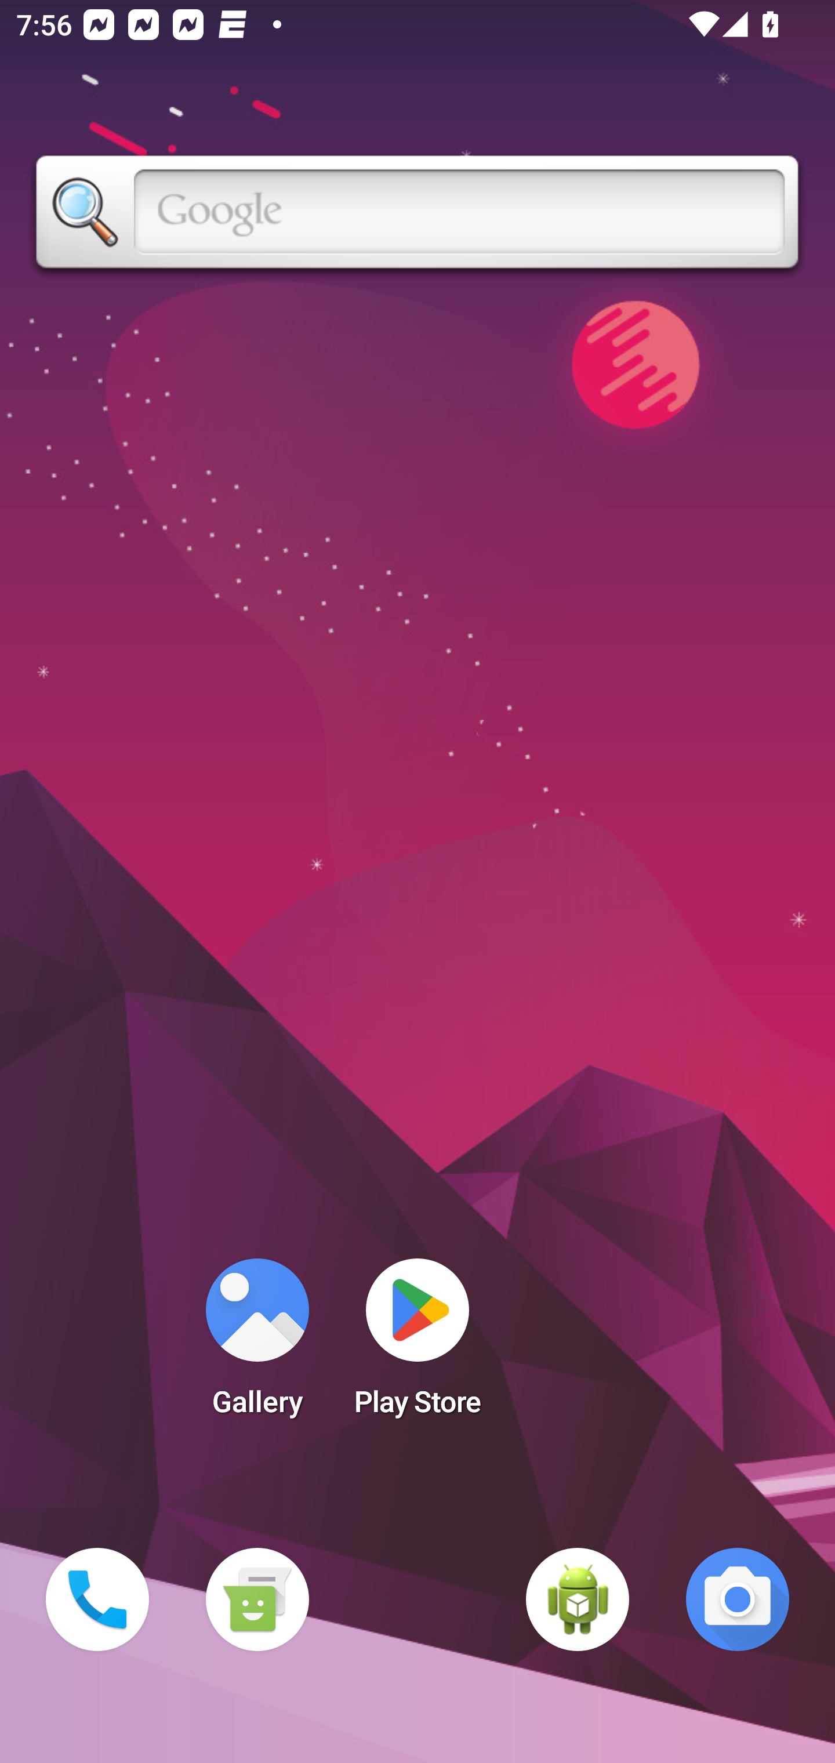 Image resolution: width=835 pixels, height=1763 pixels. Describe the element at coordinates (418, 1344) in the screenshot. I see `Play Store` at that location.